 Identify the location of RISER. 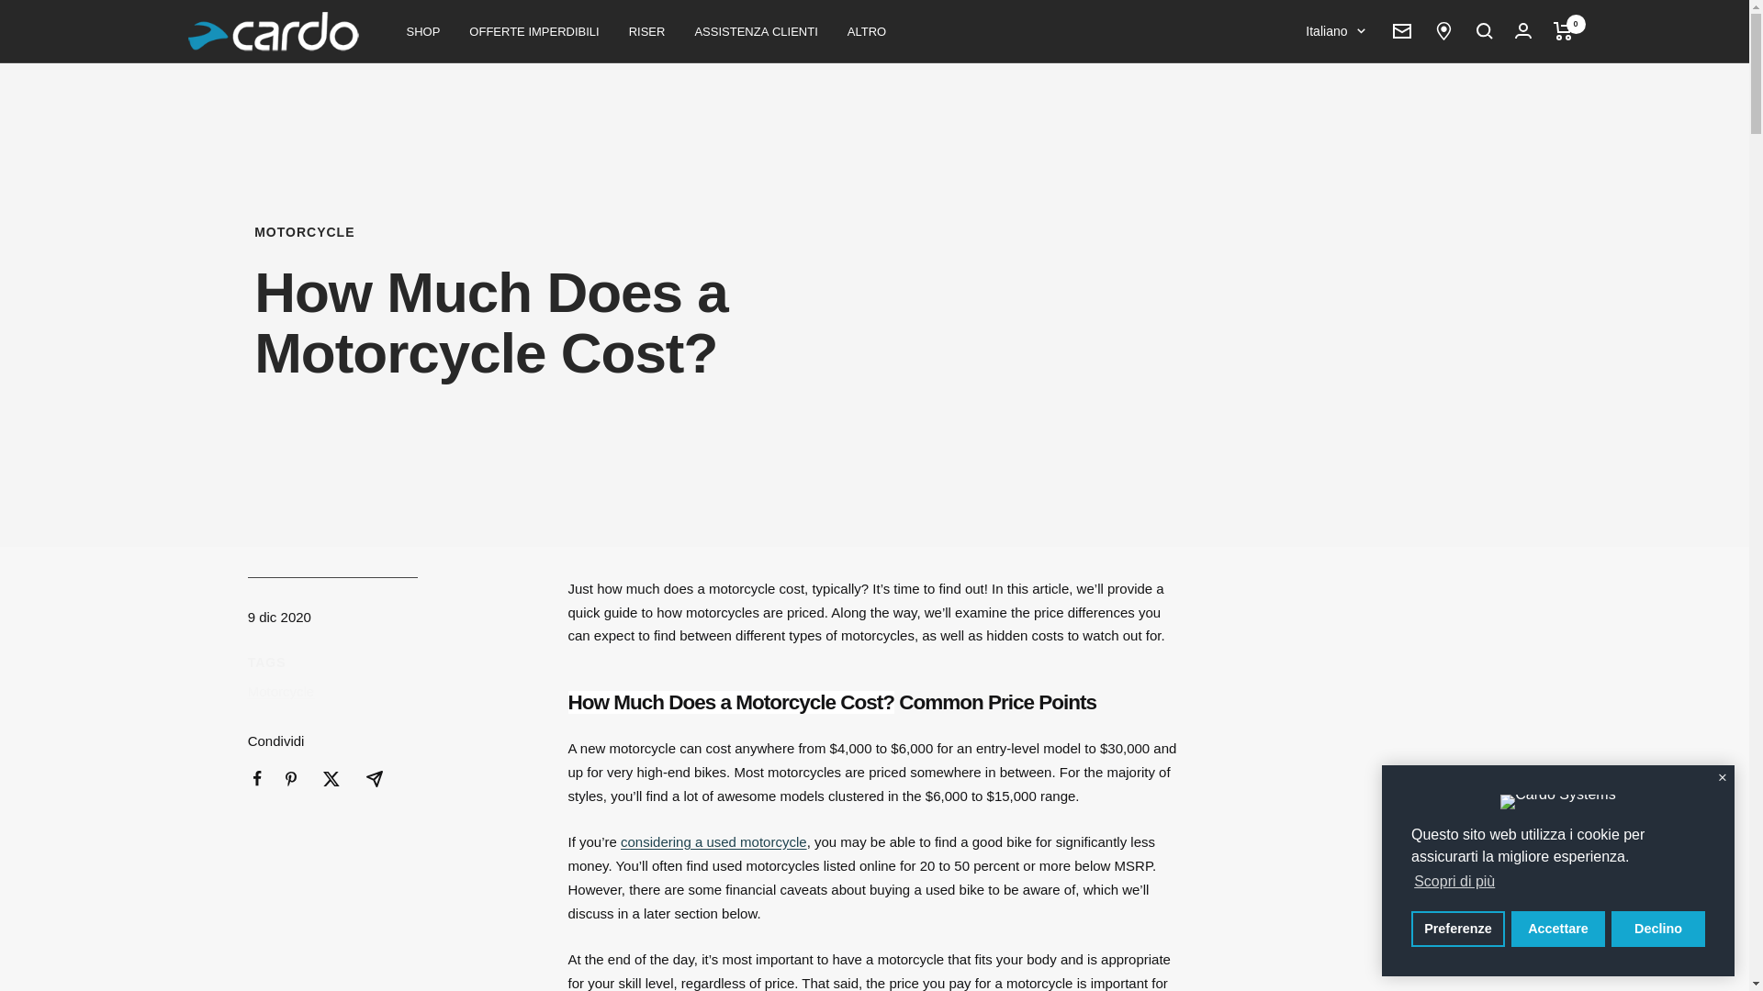
(647, 30).